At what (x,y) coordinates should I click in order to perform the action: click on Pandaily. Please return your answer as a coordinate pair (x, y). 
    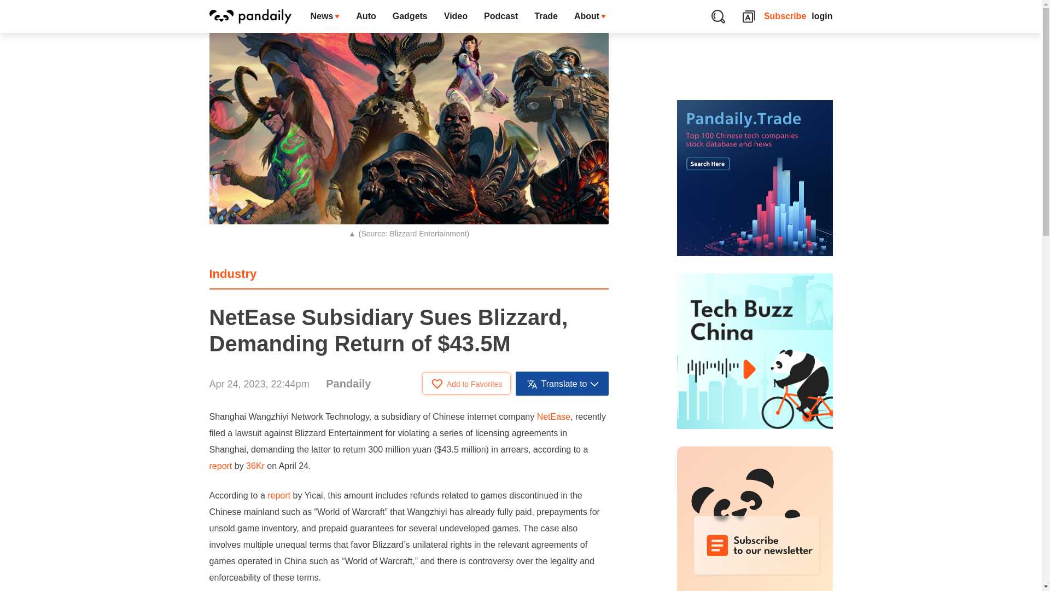
    Looking at the image, I should click on (348, 383).